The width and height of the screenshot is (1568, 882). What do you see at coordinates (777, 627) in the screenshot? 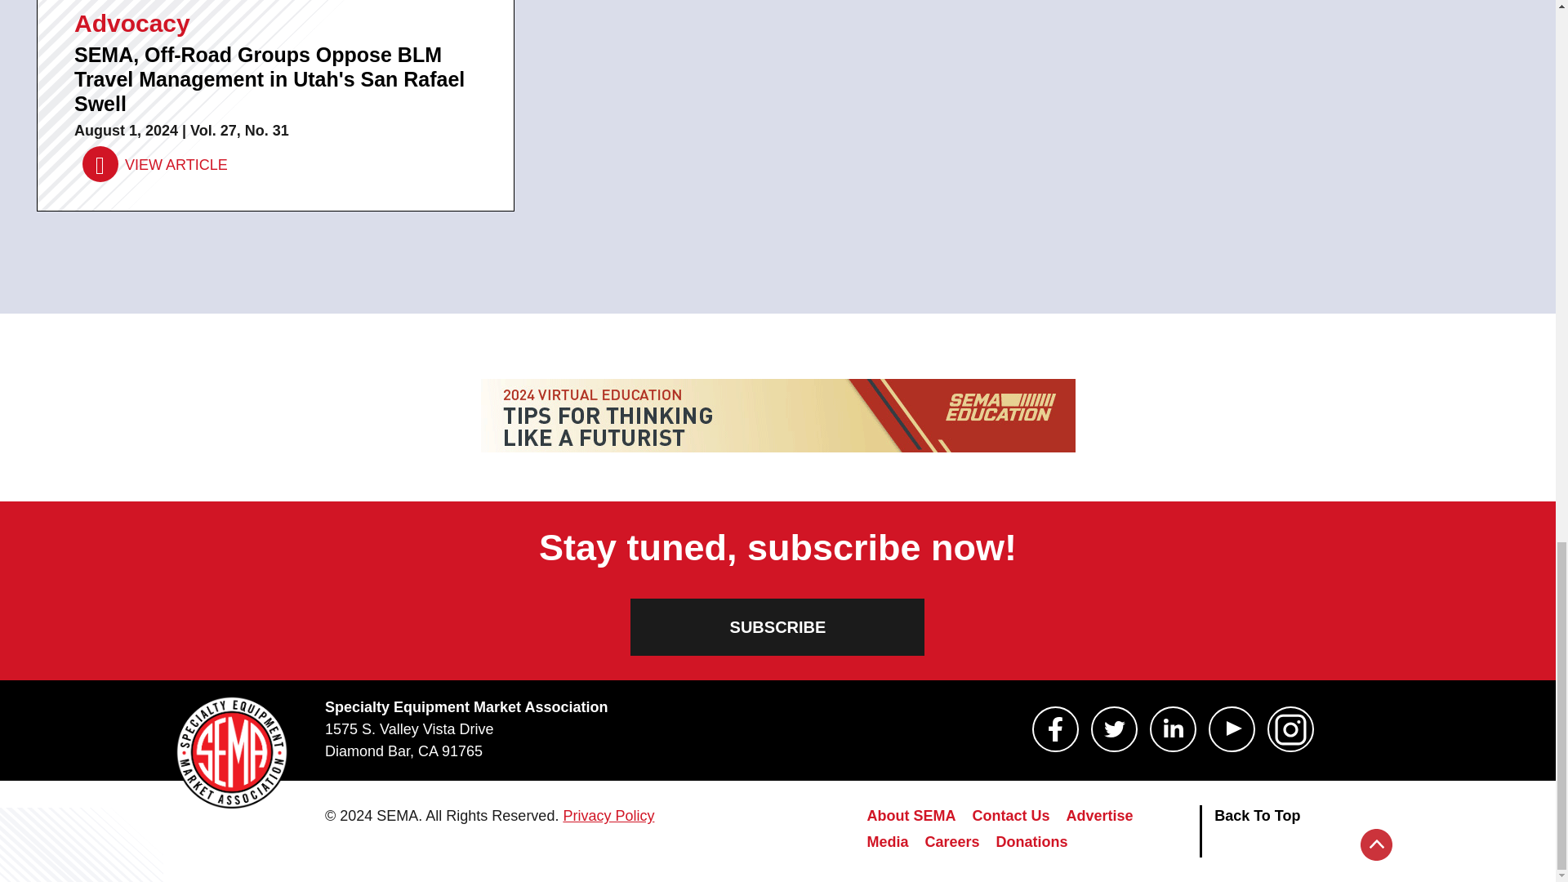
I see `SUBSCRIBE` at bounding box center [777, 627].